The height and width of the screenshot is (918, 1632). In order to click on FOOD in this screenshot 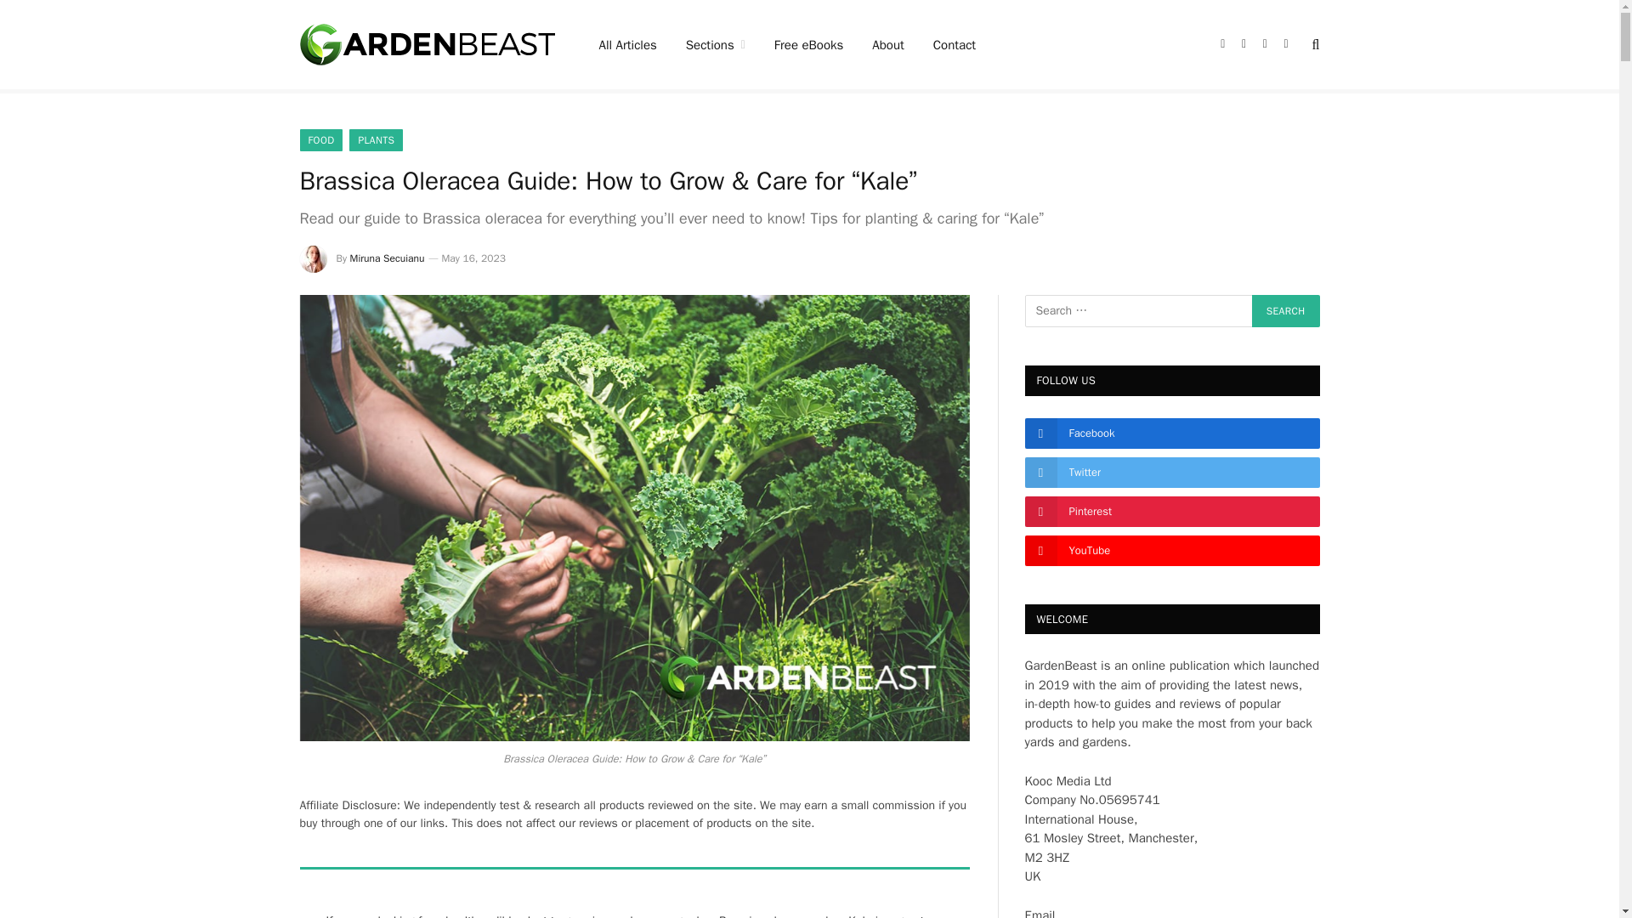, I will do `click(320, 140)`.